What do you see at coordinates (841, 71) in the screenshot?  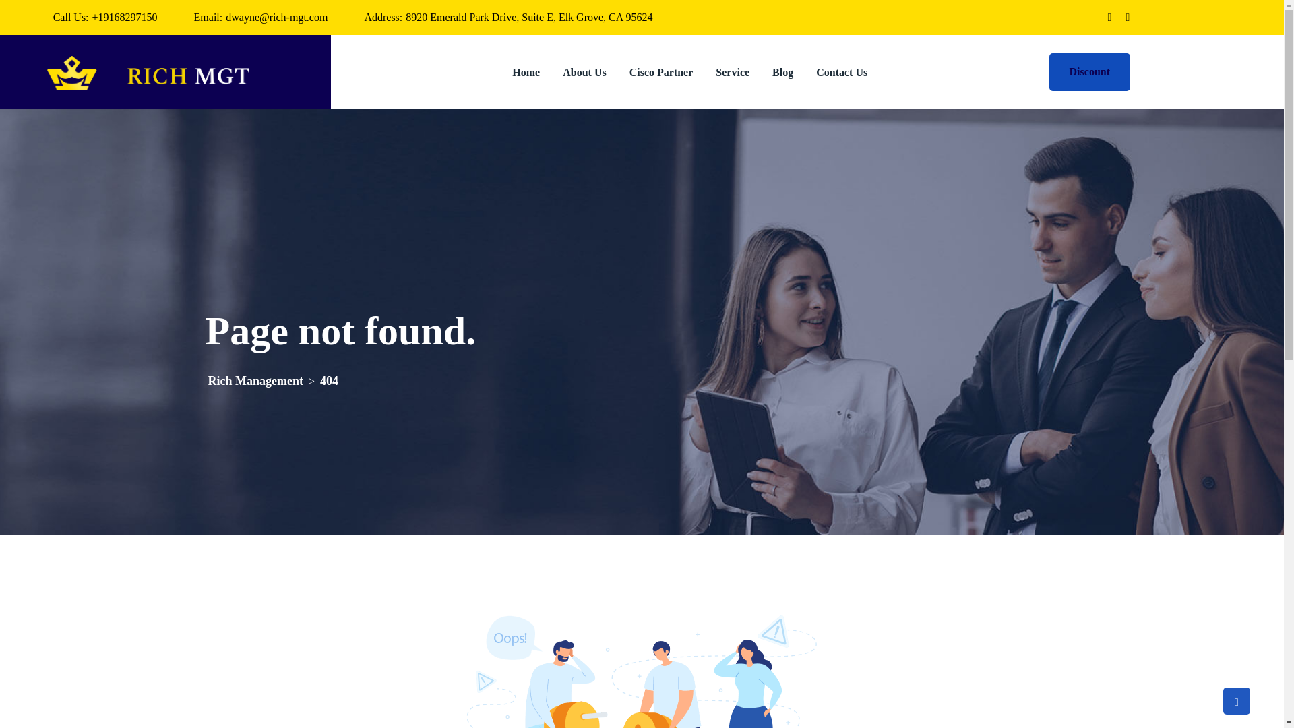 I see `Contact Us` at bounding box center [841, 71].